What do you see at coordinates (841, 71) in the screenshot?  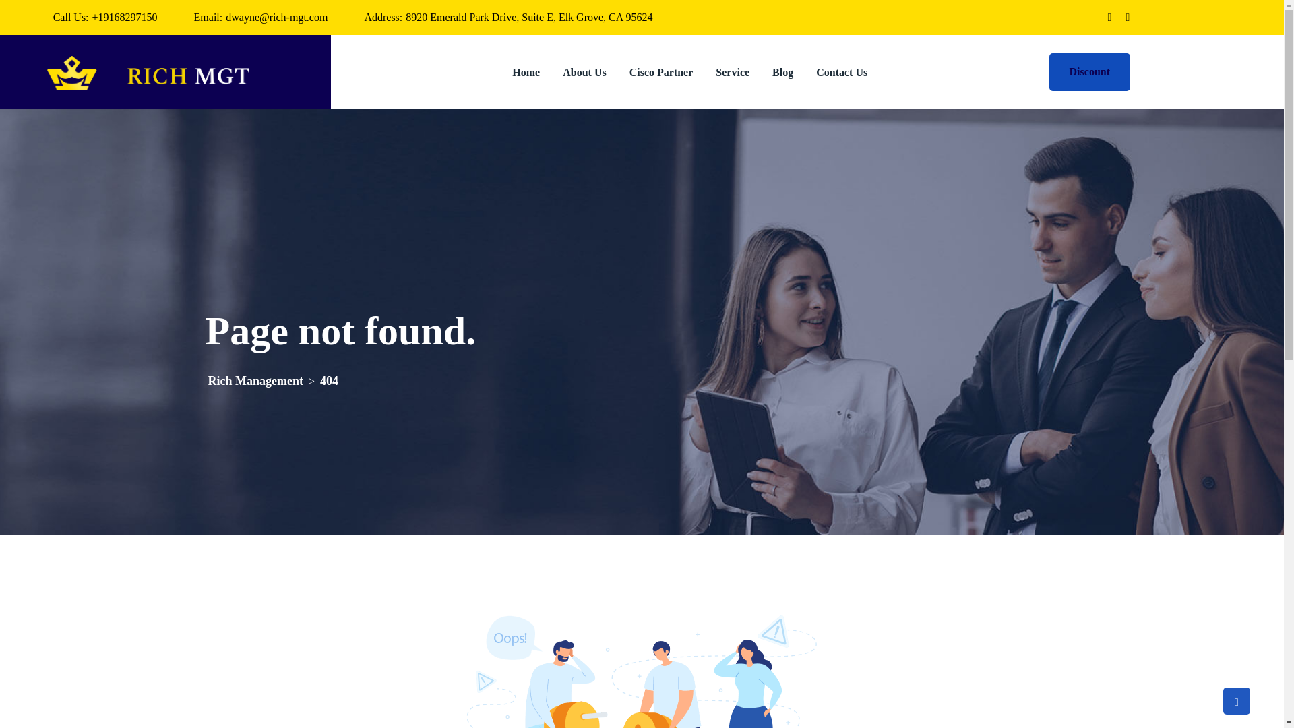 I see `Contact Us` at bounding box center [841, 71].